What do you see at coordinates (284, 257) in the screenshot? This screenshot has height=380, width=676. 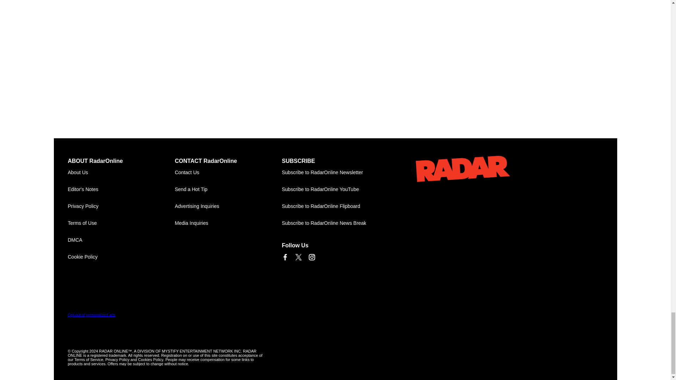 I see `Link to Facebook` at bounding box center [284, 257].